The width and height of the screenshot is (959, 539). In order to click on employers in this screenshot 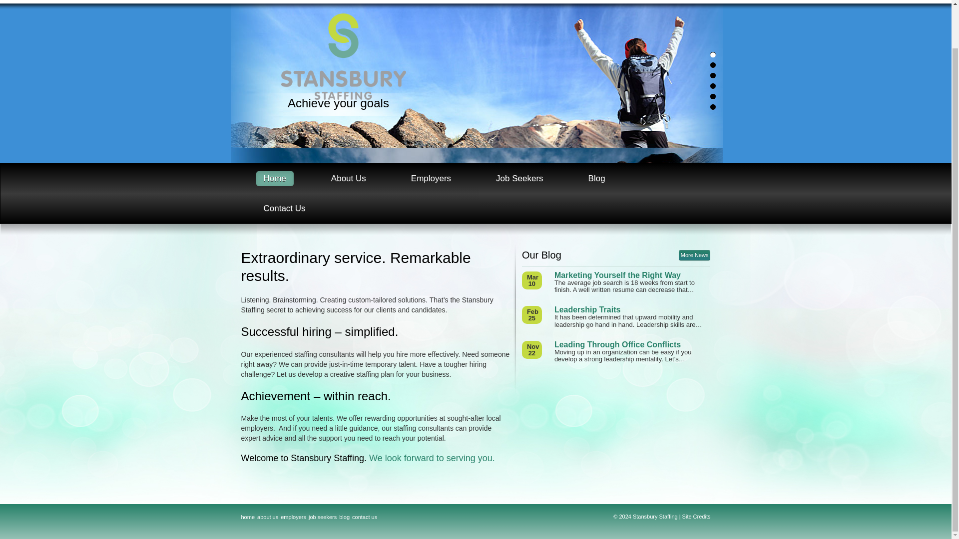, I will do `click(293, 517)`.